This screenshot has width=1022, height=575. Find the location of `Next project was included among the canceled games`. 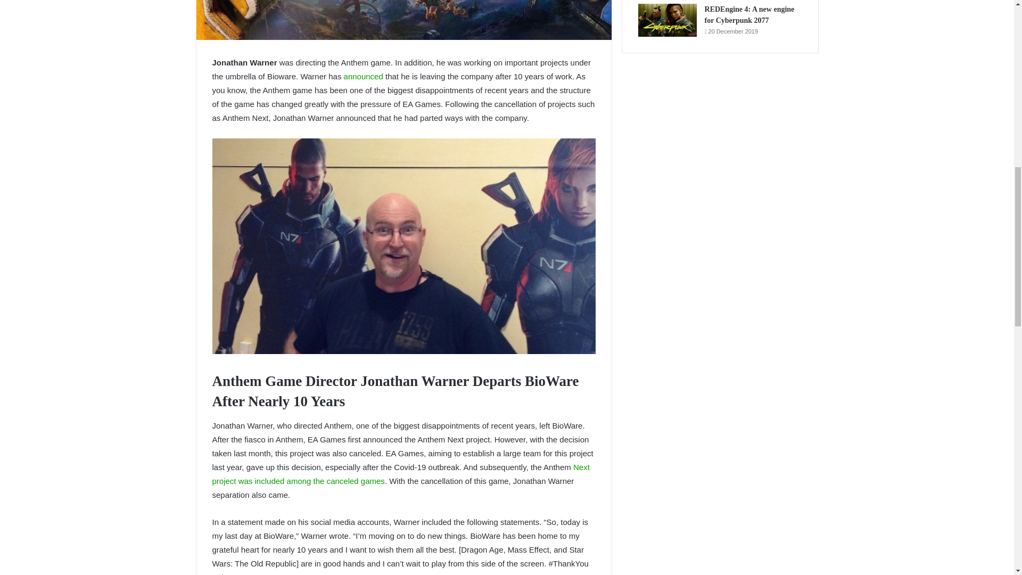

Next project was included among the canceled games is located at coordinates (400, 474).